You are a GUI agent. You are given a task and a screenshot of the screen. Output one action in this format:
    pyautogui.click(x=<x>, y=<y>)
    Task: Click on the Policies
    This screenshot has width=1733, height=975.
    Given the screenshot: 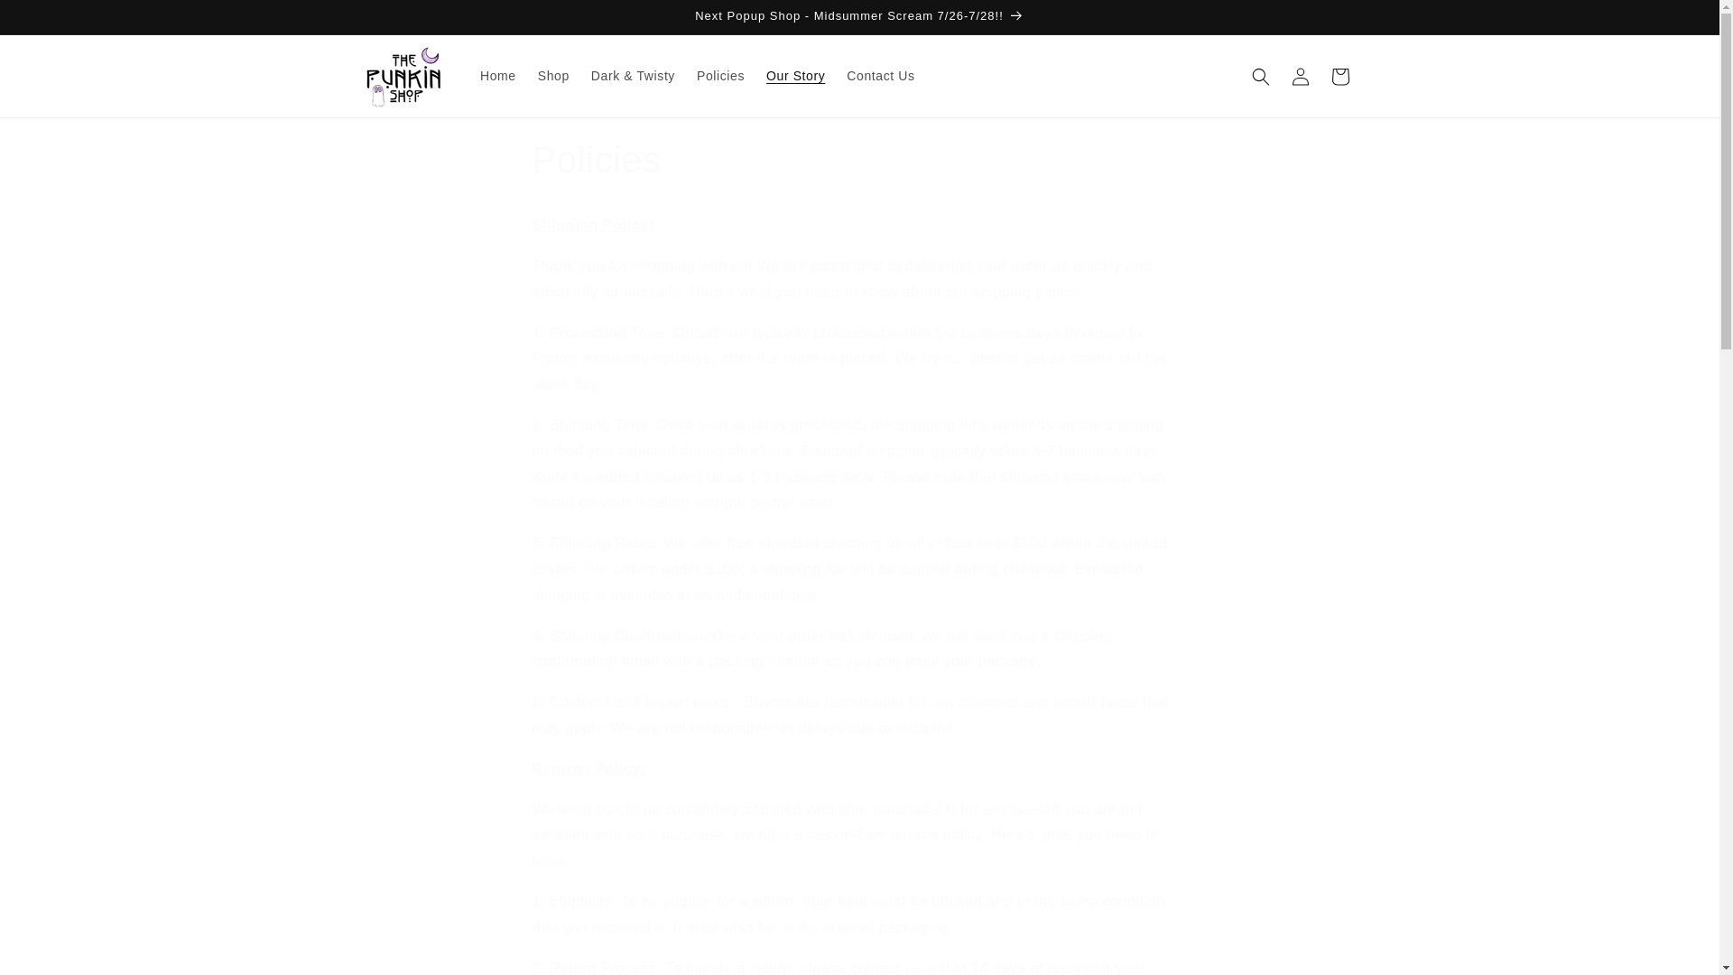 What is the action you would take?
    pyautogui.click(x=720, y=75)
    